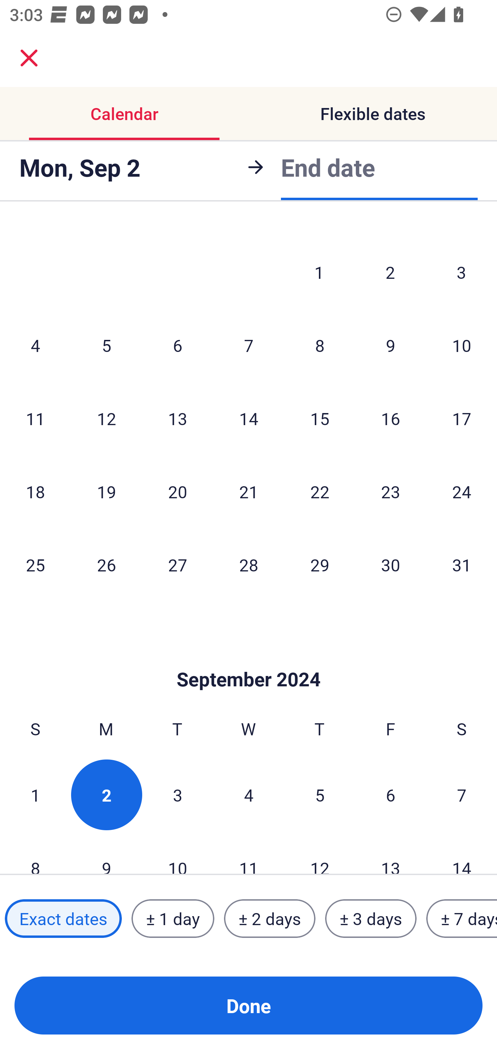 The height and width of the screenshot is (1049, 497). What do you see at coordinates (177, 345) in the screenshot?
I see `6 Tuesday, August 6, 2024` at bounding box center [177, 345].